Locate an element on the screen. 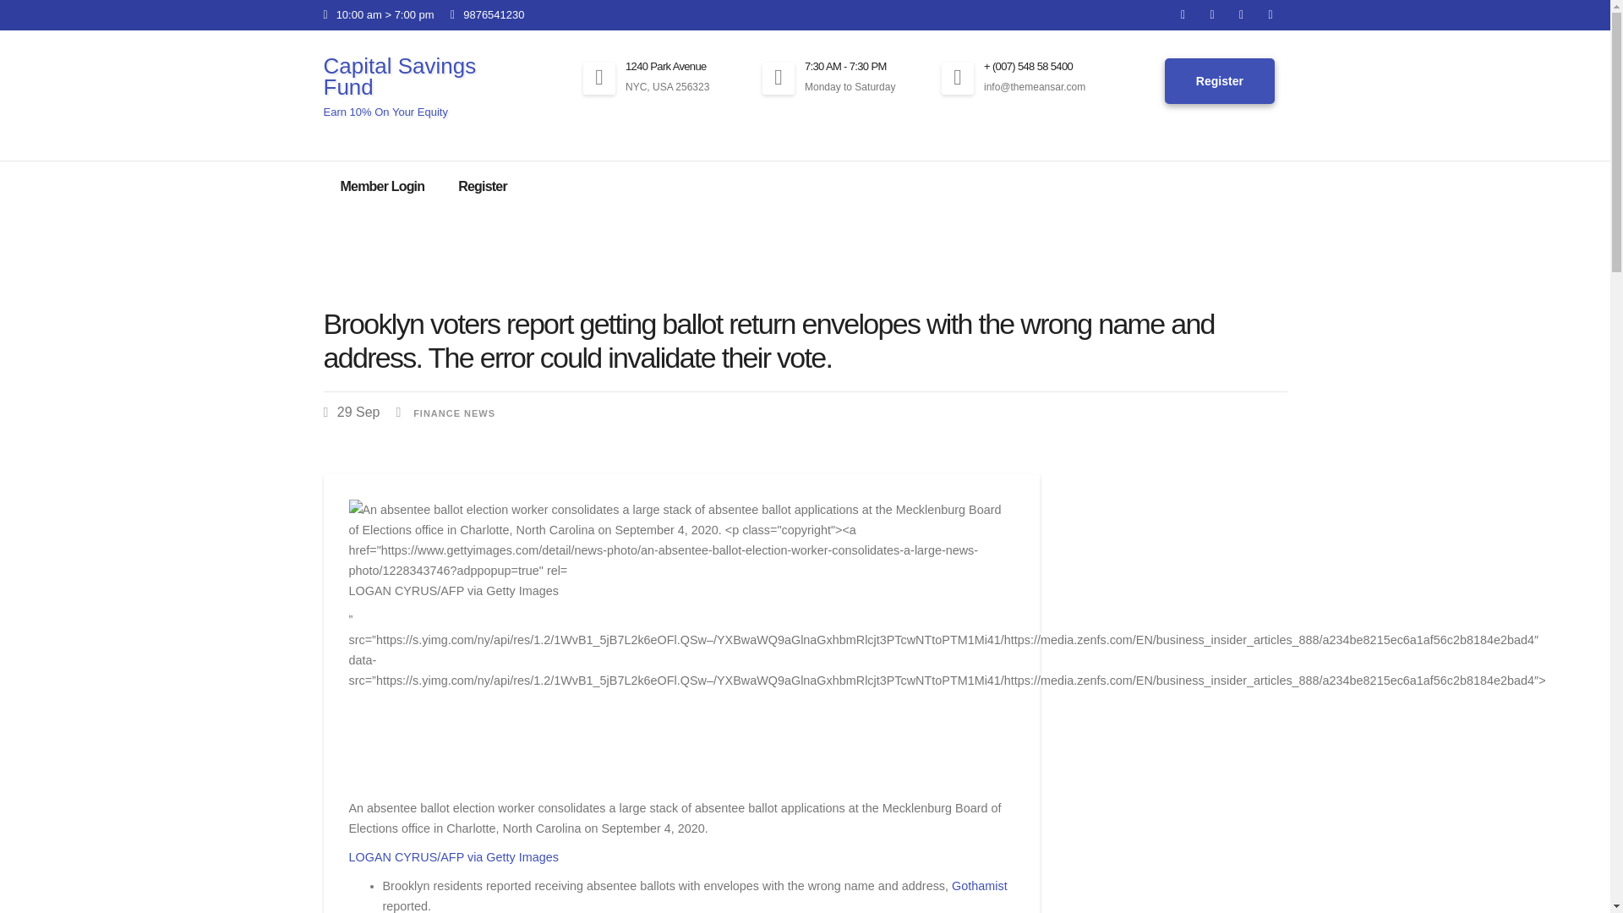 The image size is (1623, 913). Register is located at coordinates (483, 186).